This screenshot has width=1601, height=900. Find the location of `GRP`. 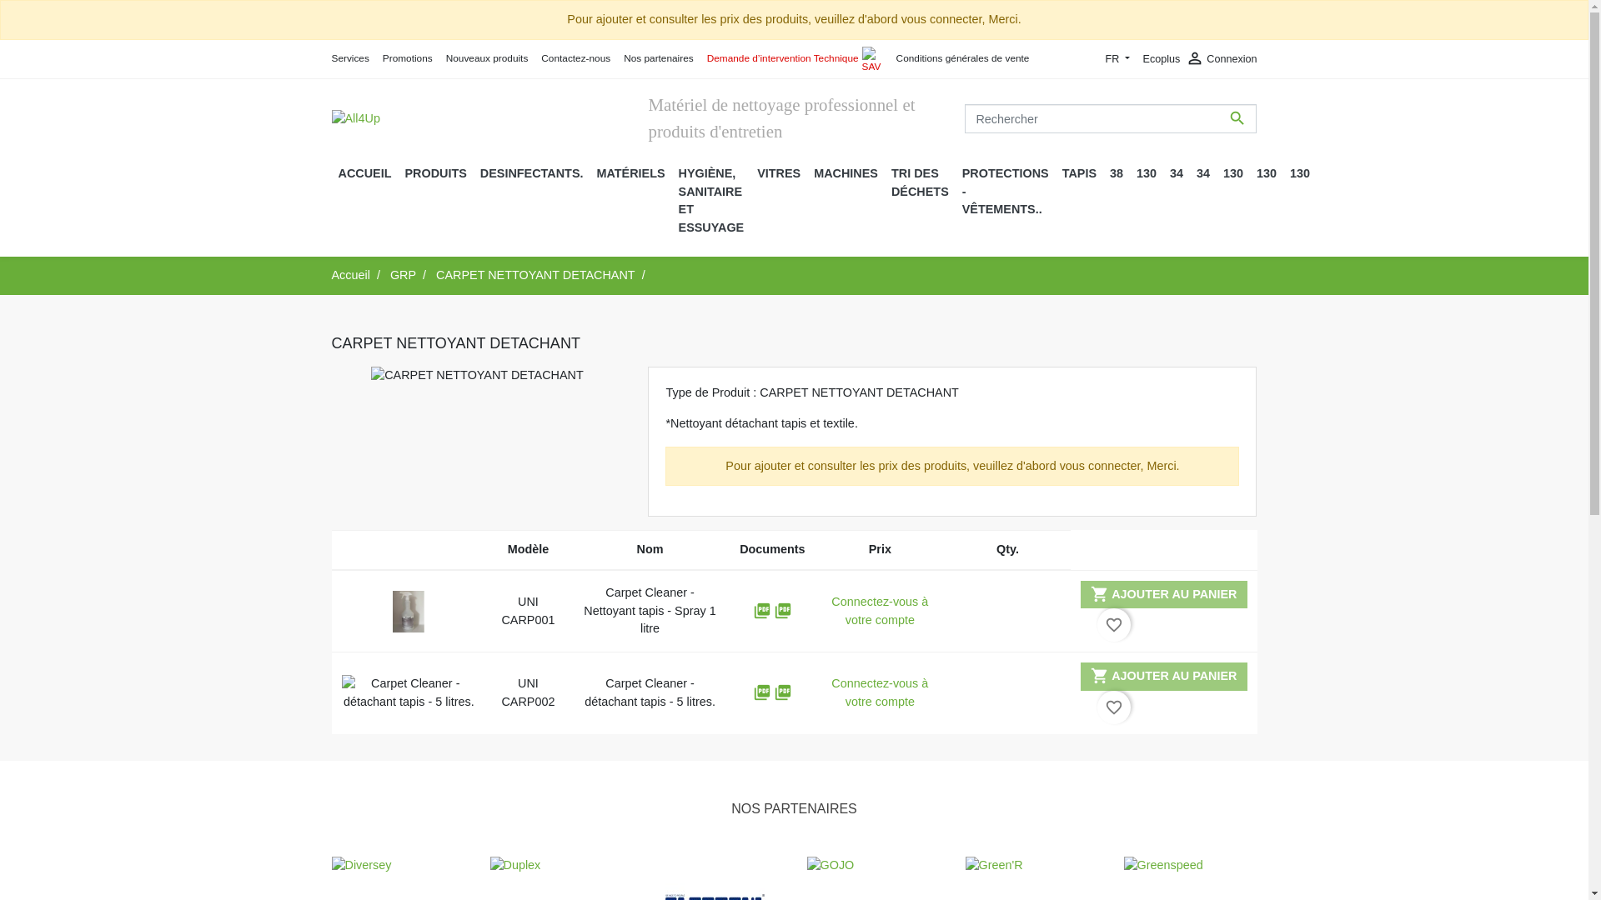

GRP is located at coordinates (404, 275).